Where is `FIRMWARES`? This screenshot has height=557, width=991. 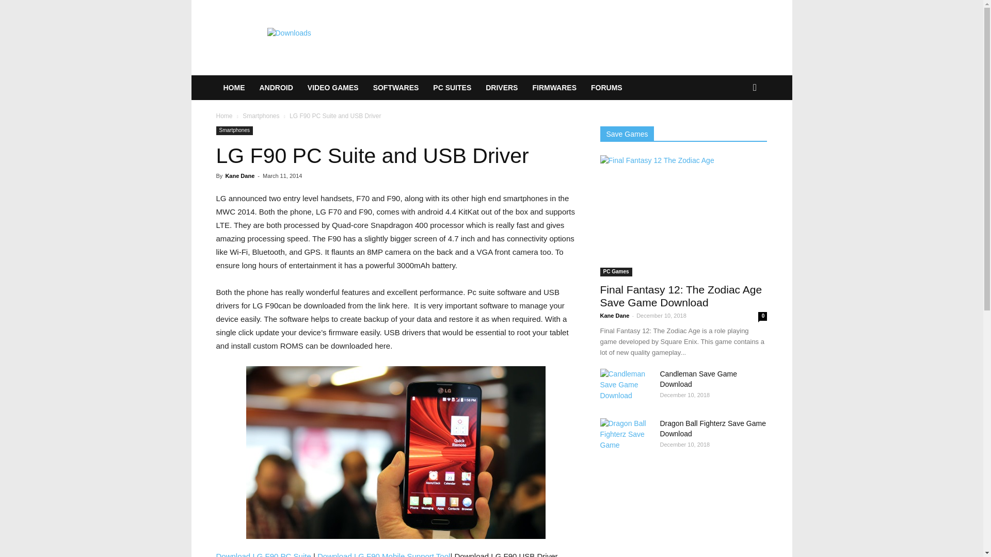
FIRMWARES is located at coordinates (554, 88).